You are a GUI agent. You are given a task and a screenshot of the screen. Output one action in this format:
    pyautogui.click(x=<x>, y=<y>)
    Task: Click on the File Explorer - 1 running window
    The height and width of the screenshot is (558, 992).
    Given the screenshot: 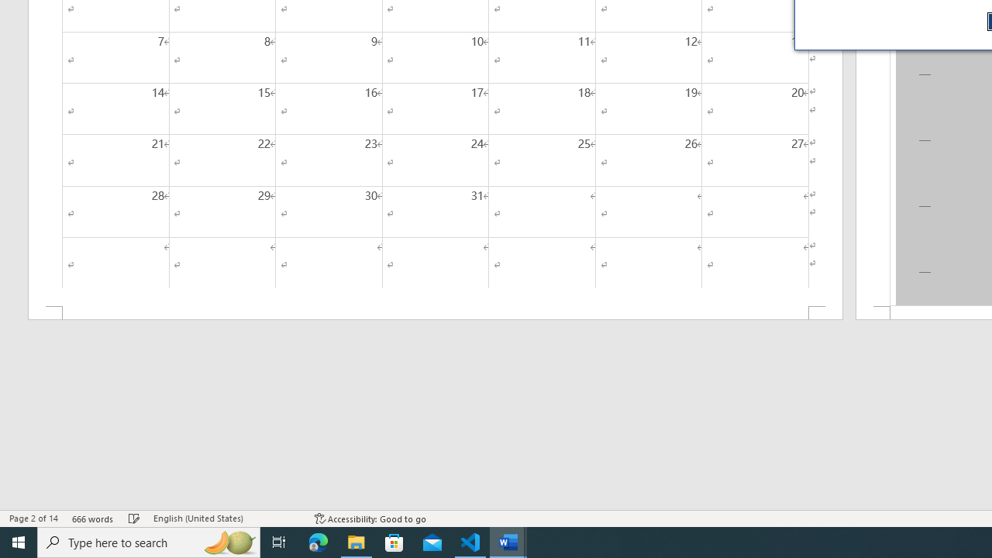 What is the action you would take?
    pyautogui.click(x=356, y=542)
    